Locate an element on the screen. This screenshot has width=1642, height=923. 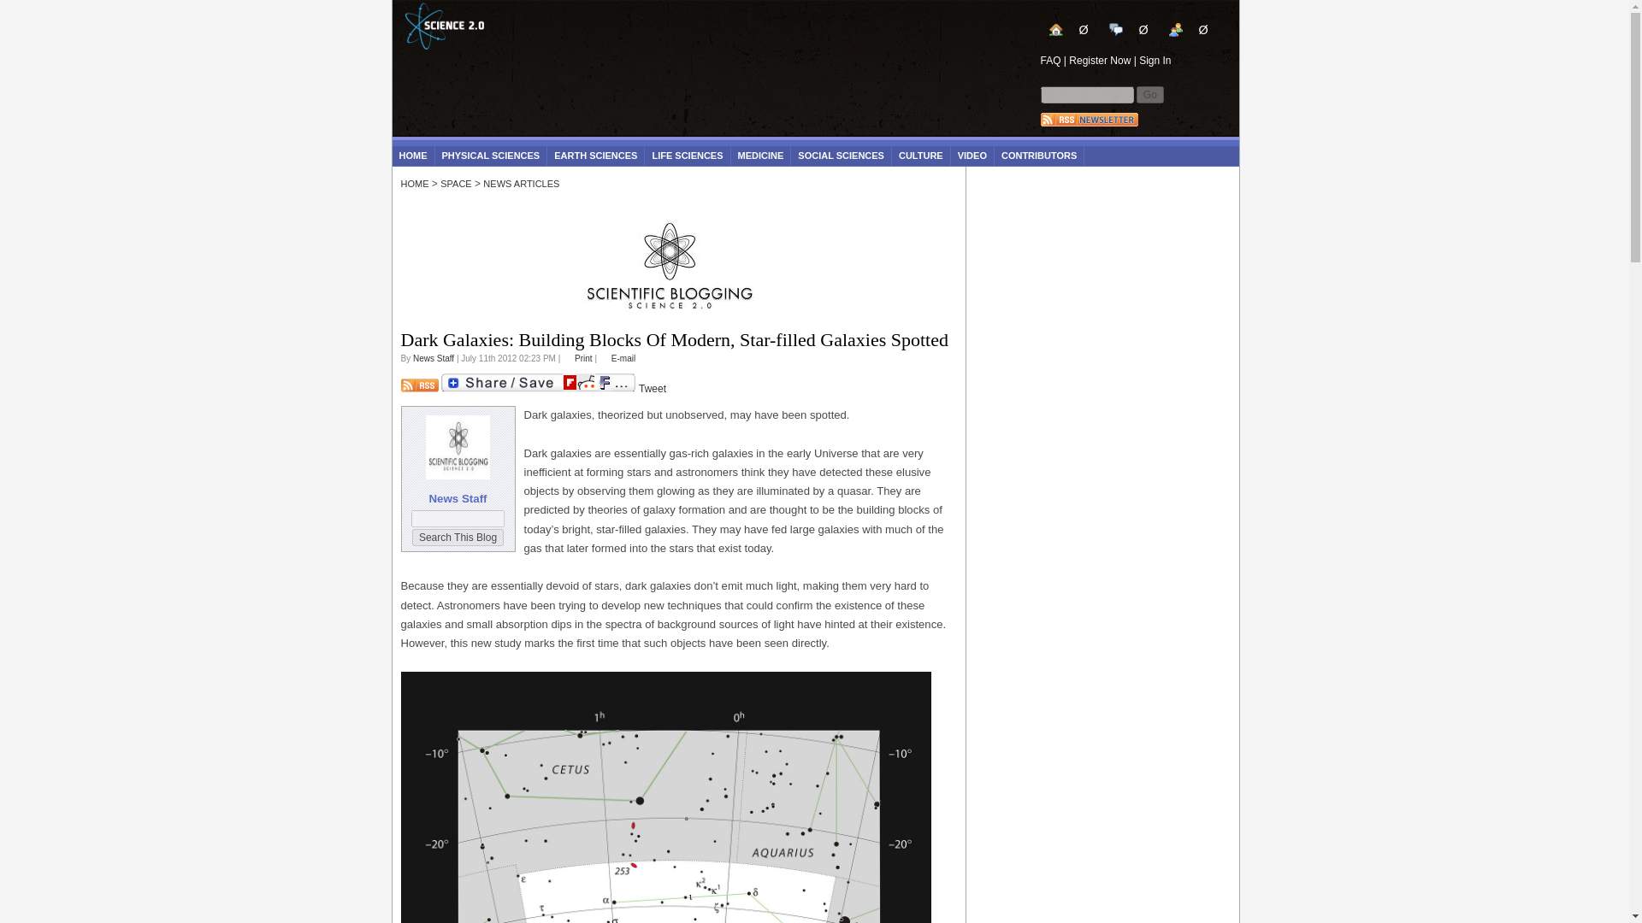
MEDICINE is located at coordinates (761, 156).